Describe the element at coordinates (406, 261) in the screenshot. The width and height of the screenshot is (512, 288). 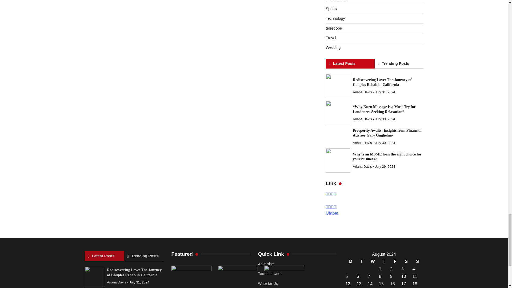
I see `Saturday` at that location.